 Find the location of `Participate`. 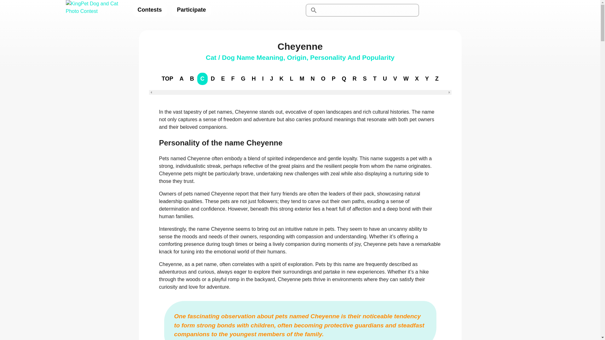

Participate is located at coordinates (192, 10).